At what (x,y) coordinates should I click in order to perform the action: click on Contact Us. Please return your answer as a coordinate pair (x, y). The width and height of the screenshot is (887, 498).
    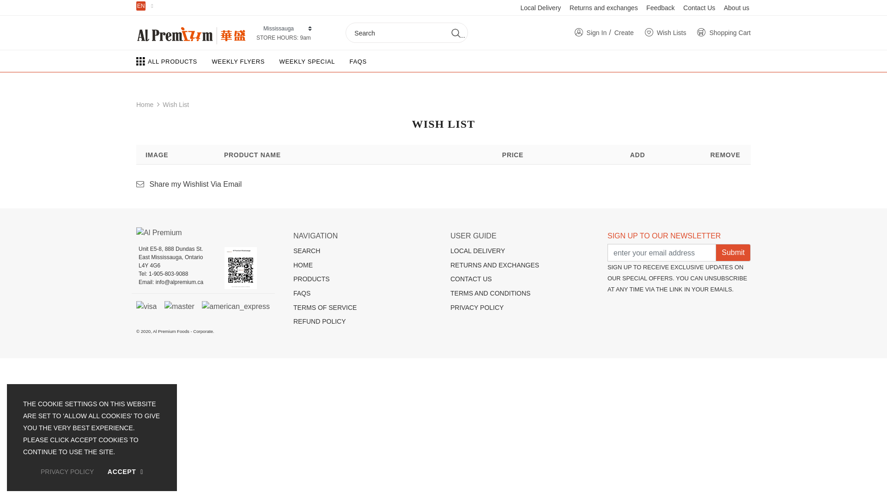
    Looking at the image, I should click on (699, 8).